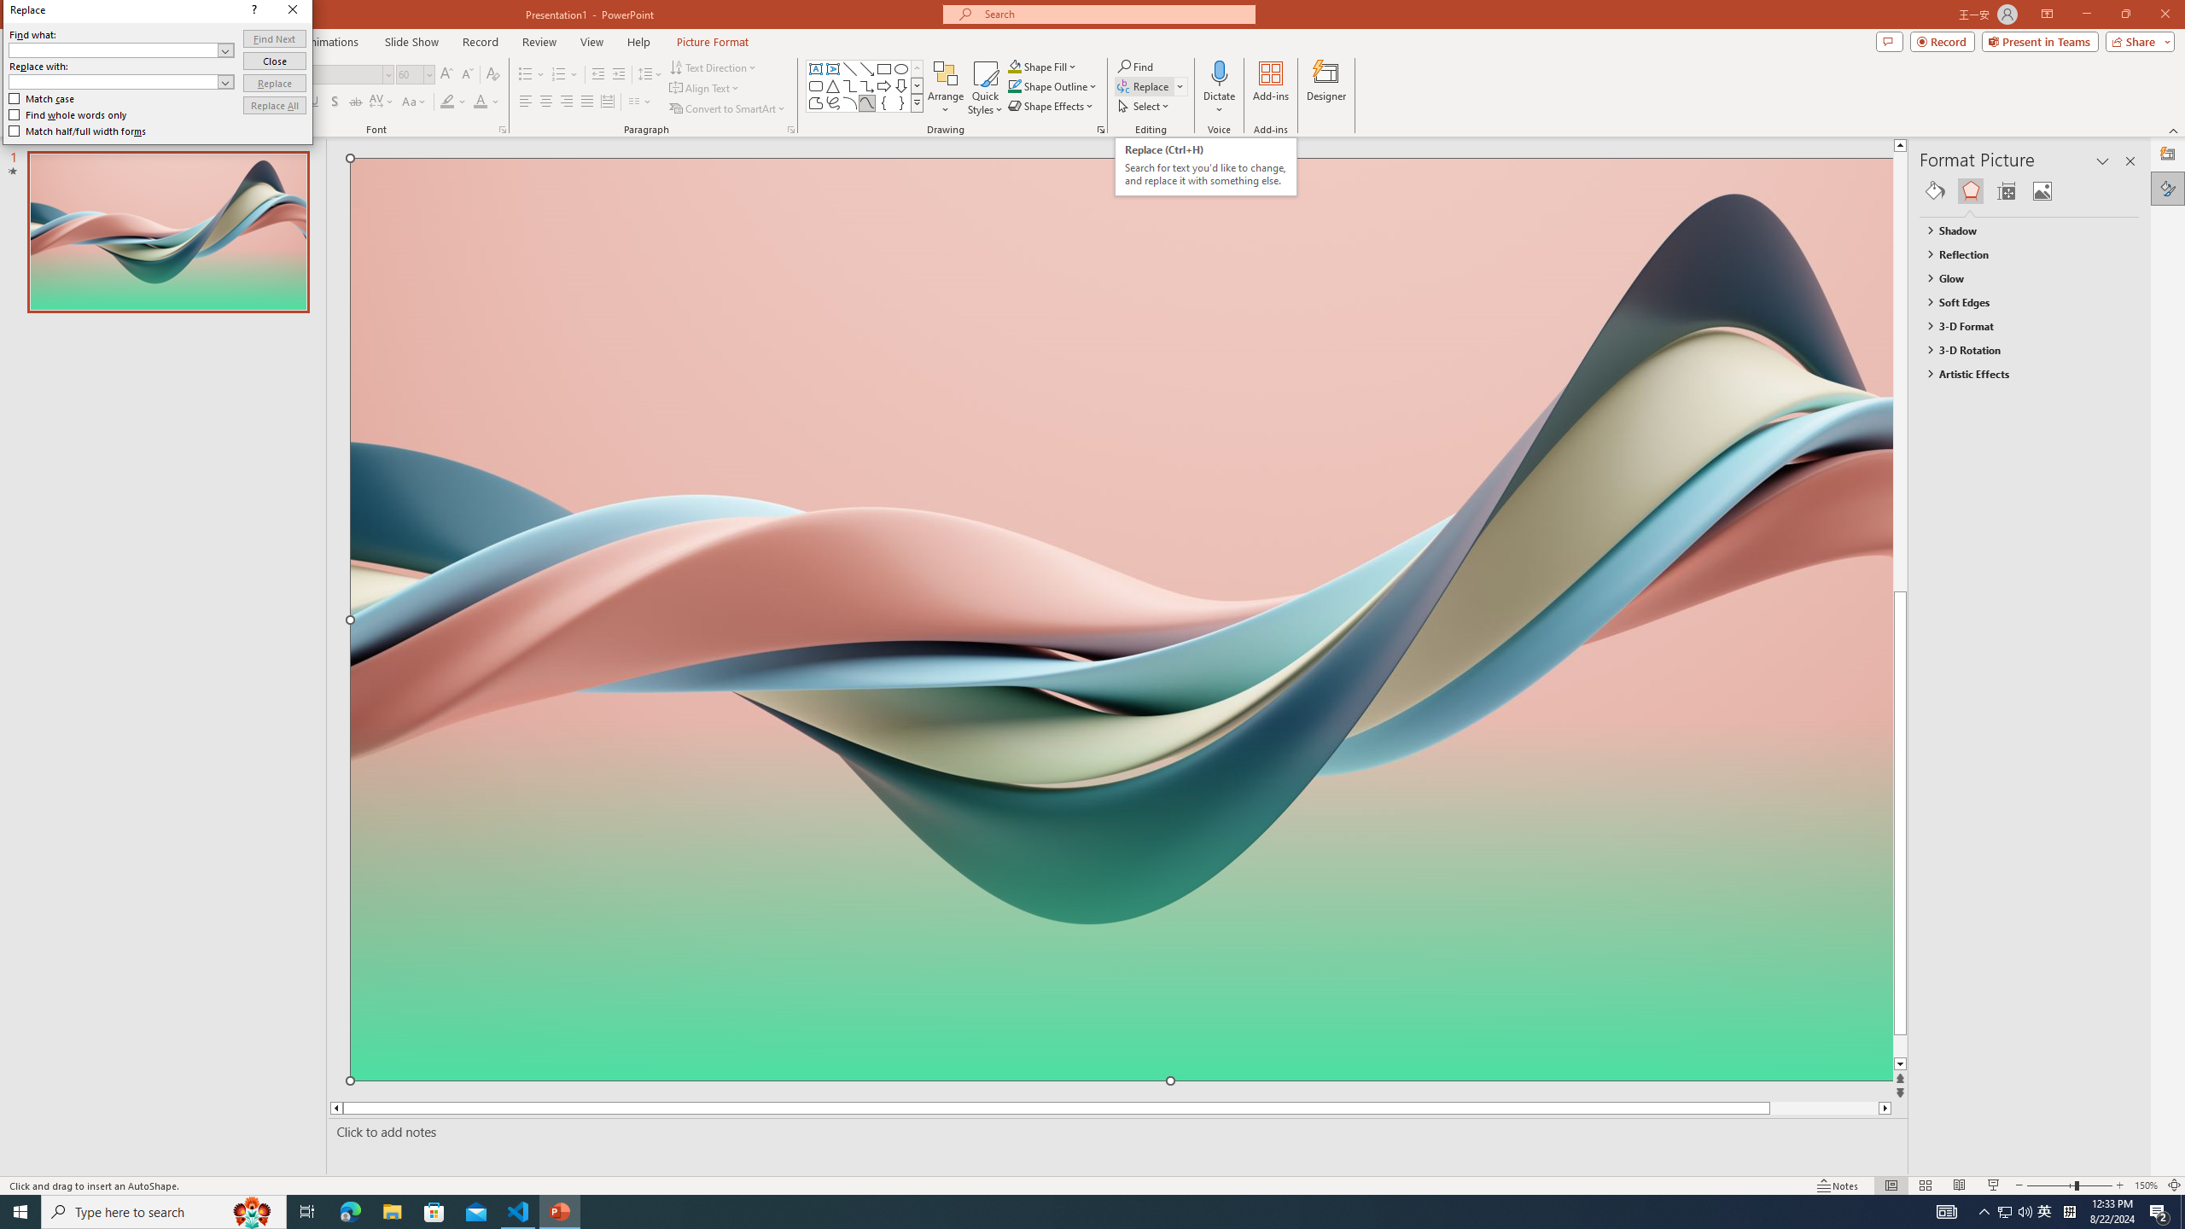 Image resolution: width=2185 pixels, height=1229 pixels. Describe the element at coordinates (832, 68) in the screenshot. I see `Vertical Text Box` at that location.